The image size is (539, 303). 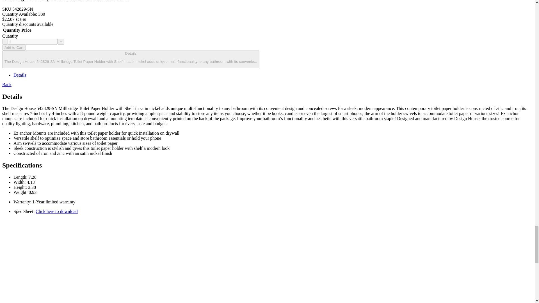 I want to click on -, so click(x=5, y=42).